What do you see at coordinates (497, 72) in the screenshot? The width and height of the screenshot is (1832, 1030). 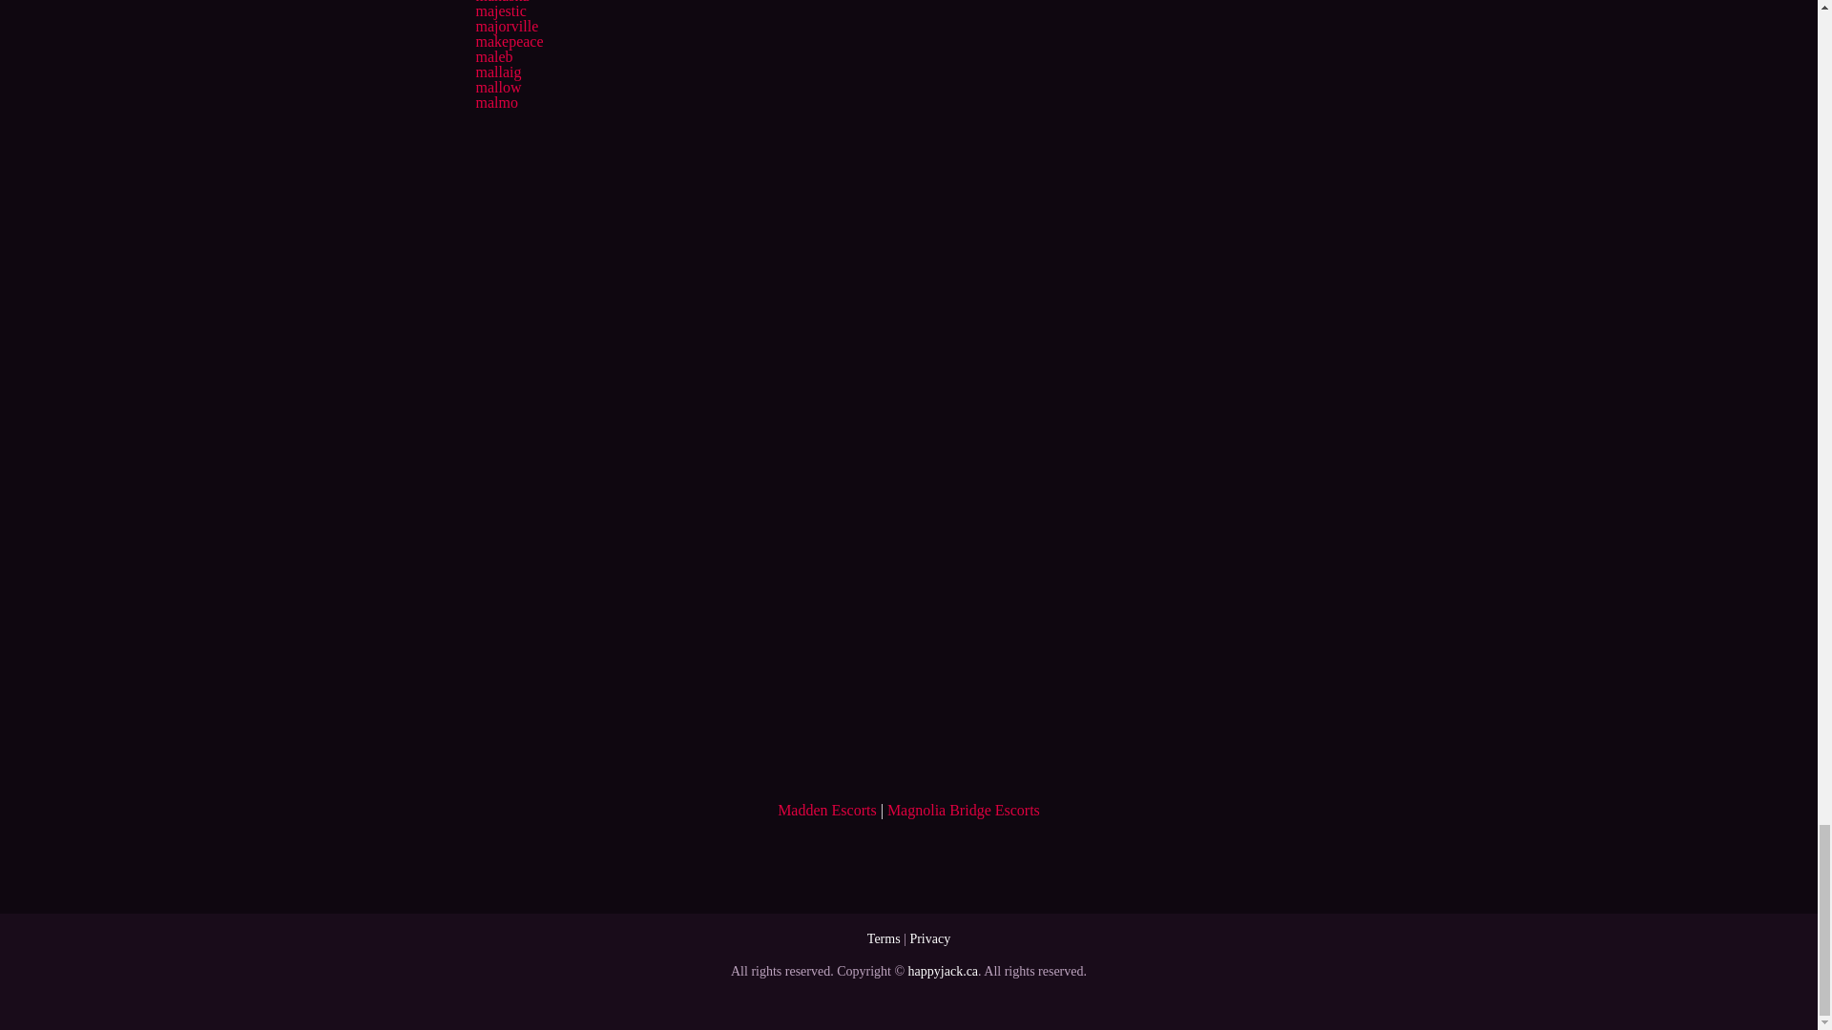 I see `mallaig` at bounding box center [497, 72].